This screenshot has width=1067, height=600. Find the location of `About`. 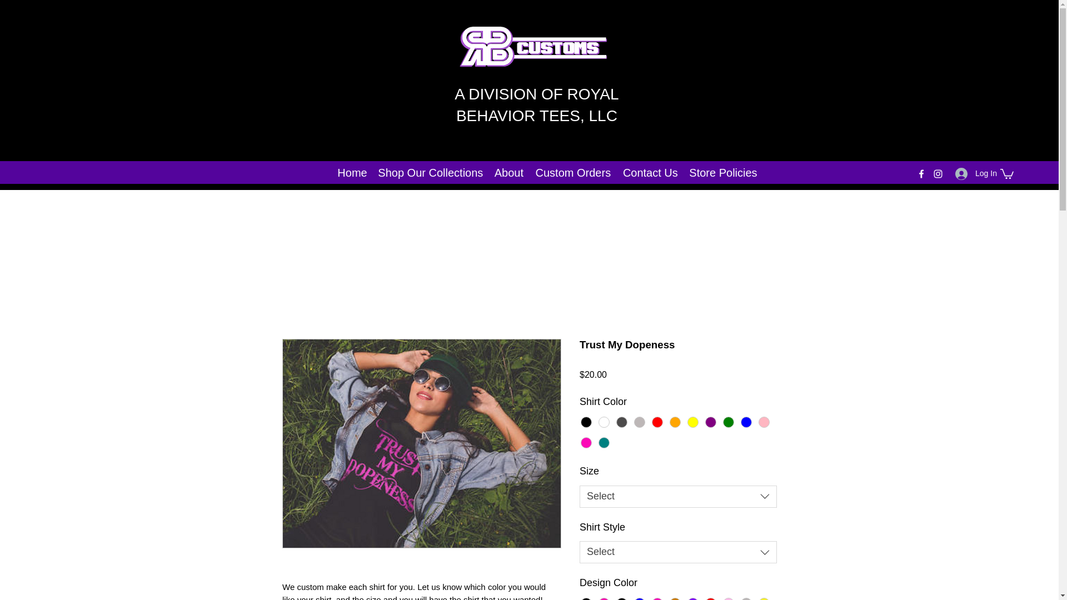

About is located at coordinates (509, 173).